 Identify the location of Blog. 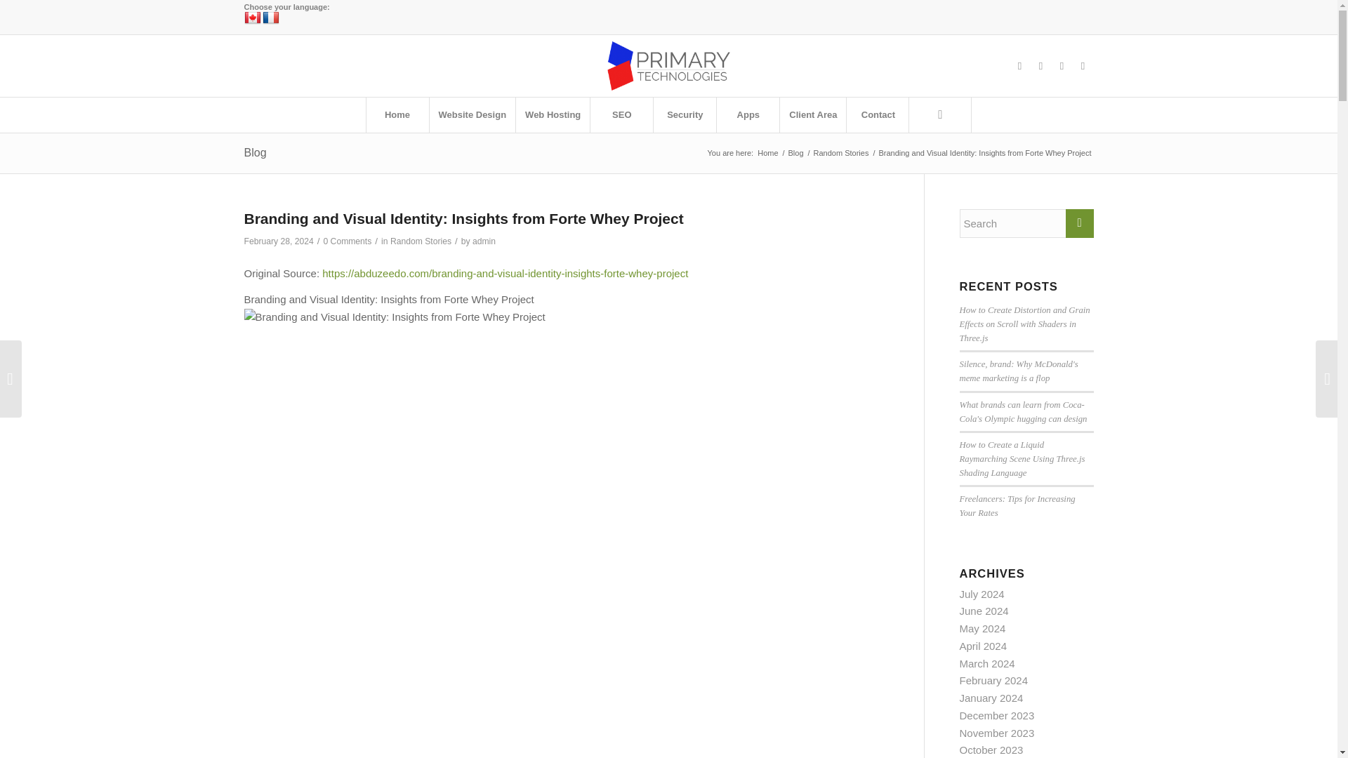
(796, 153).